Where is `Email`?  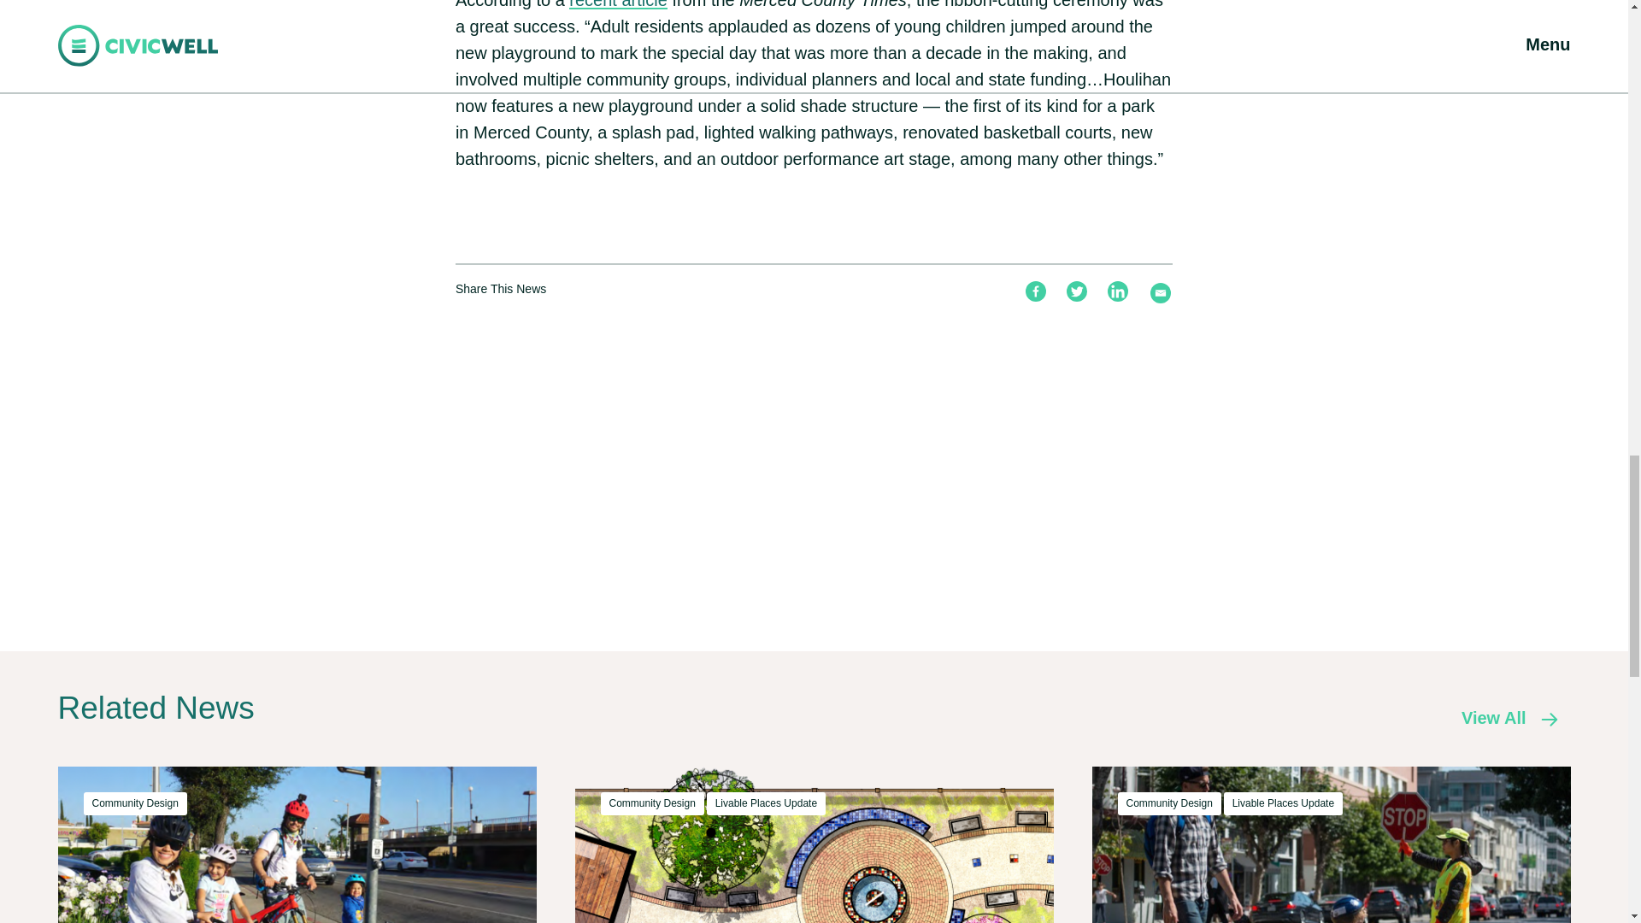 Email is located at coordinates (1161, 292).